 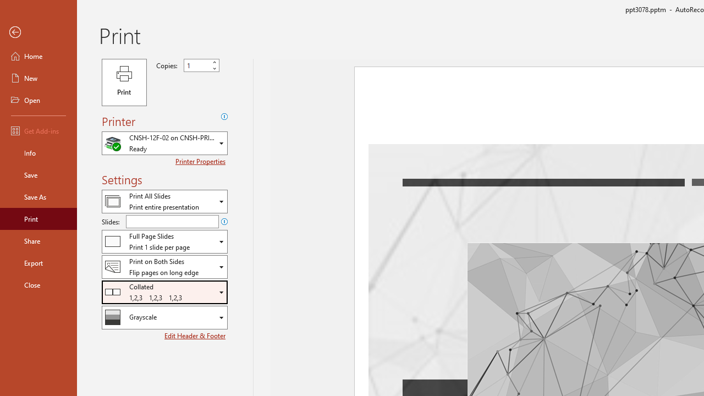 I want to click on New, so click(x=38, y=78).